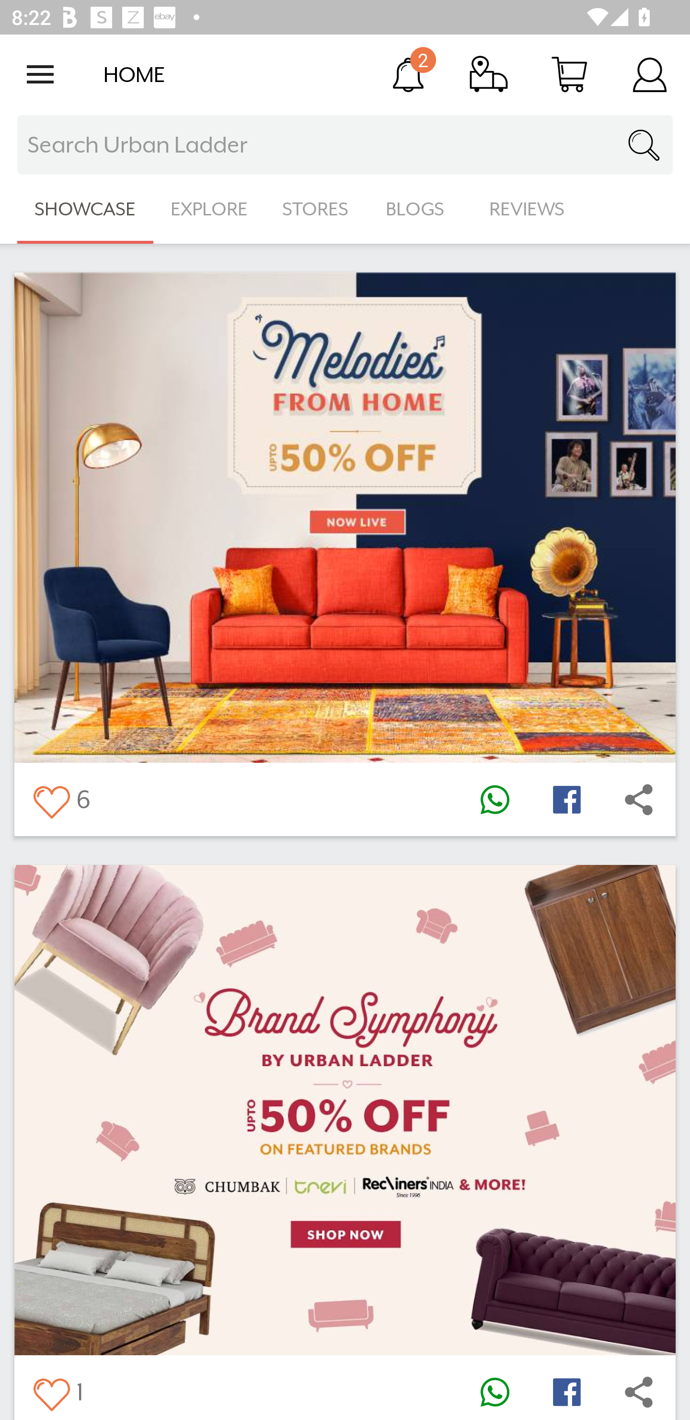 The image size is (690, 1420). Describe the element at coordinates (494, 1391) in the screenshot. I see `` at that location.